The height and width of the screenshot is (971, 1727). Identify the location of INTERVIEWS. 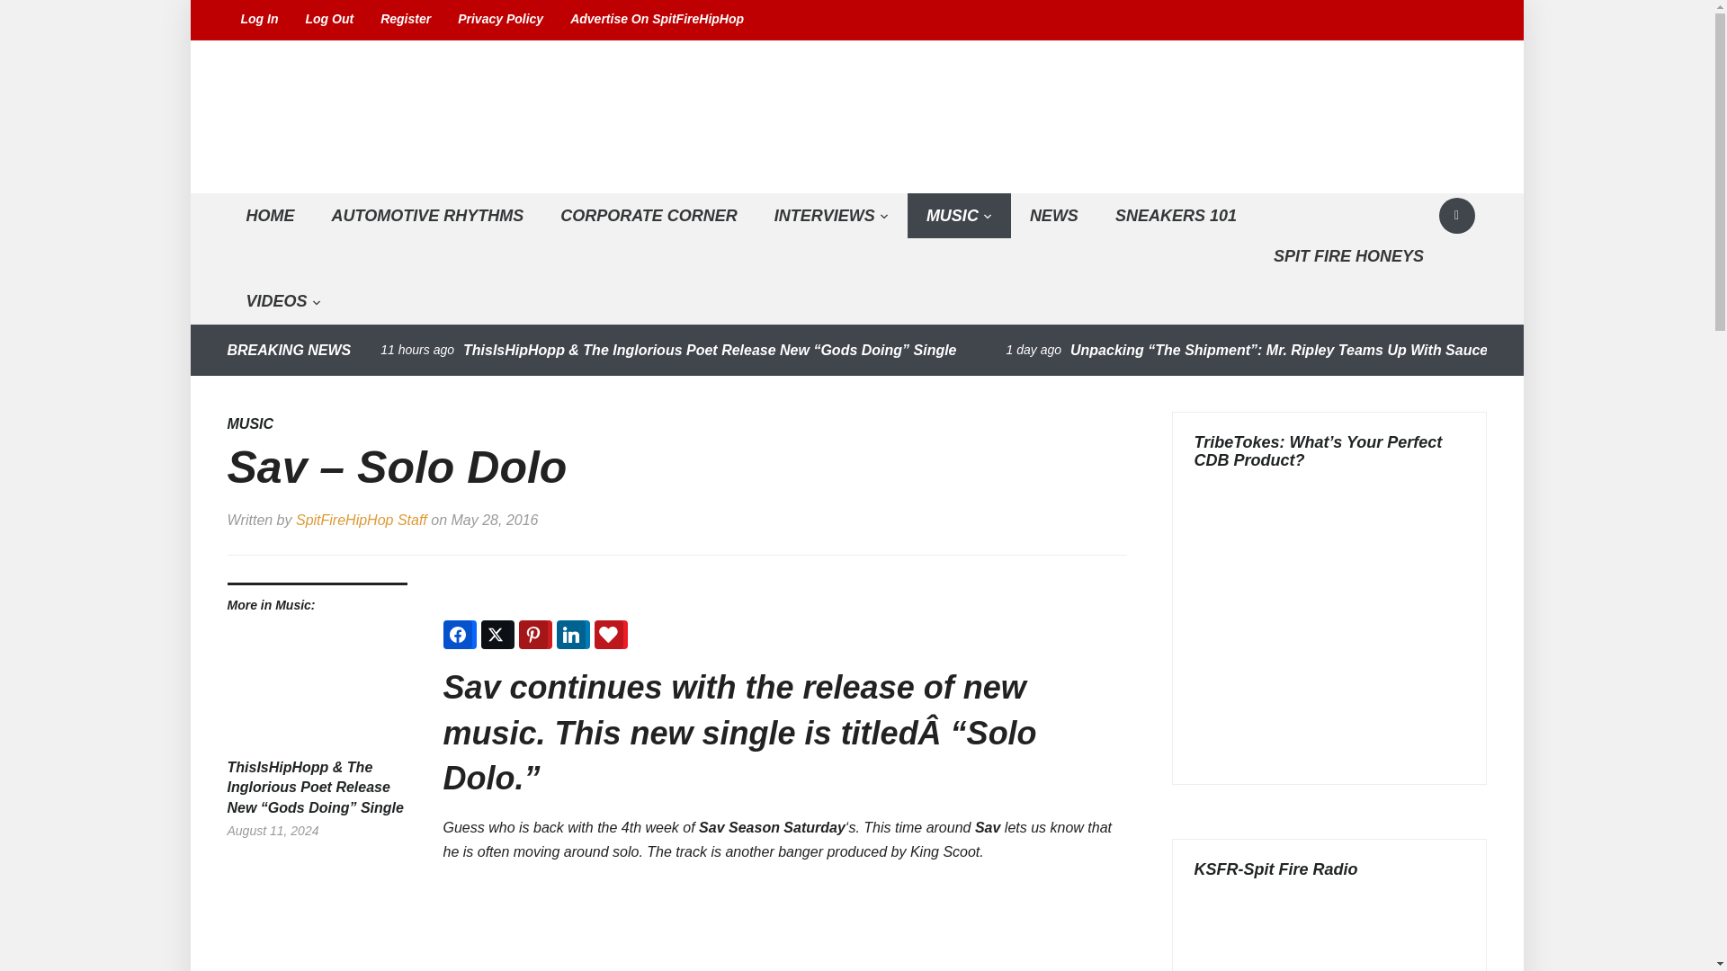
(831, 216).